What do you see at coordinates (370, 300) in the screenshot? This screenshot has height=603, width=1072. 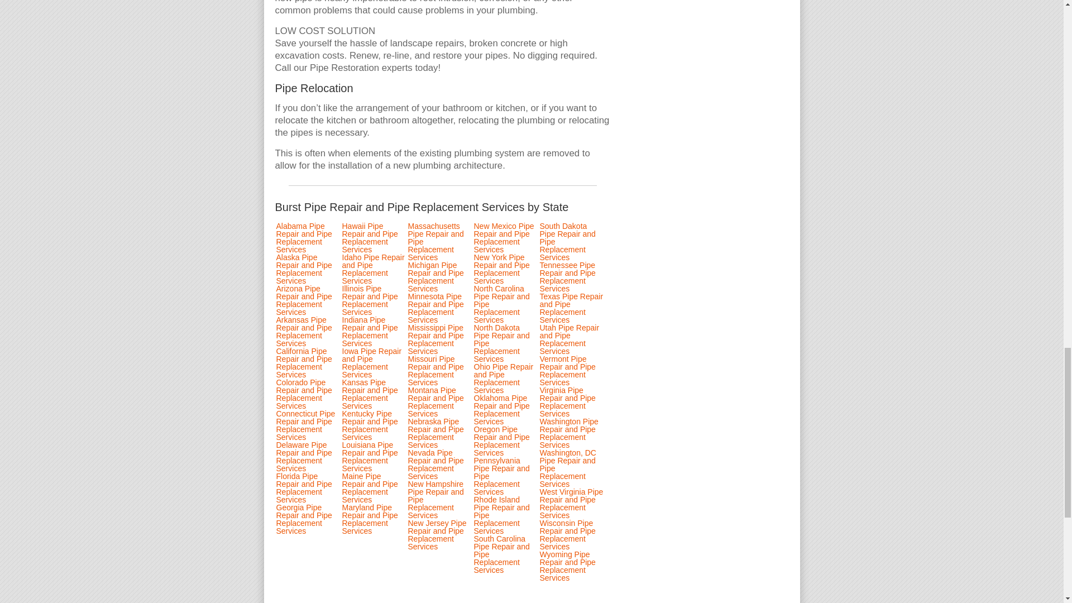 I see `Illinois Pipe Repair and Pipe Replacement Services` at bounding box center [370, 300].